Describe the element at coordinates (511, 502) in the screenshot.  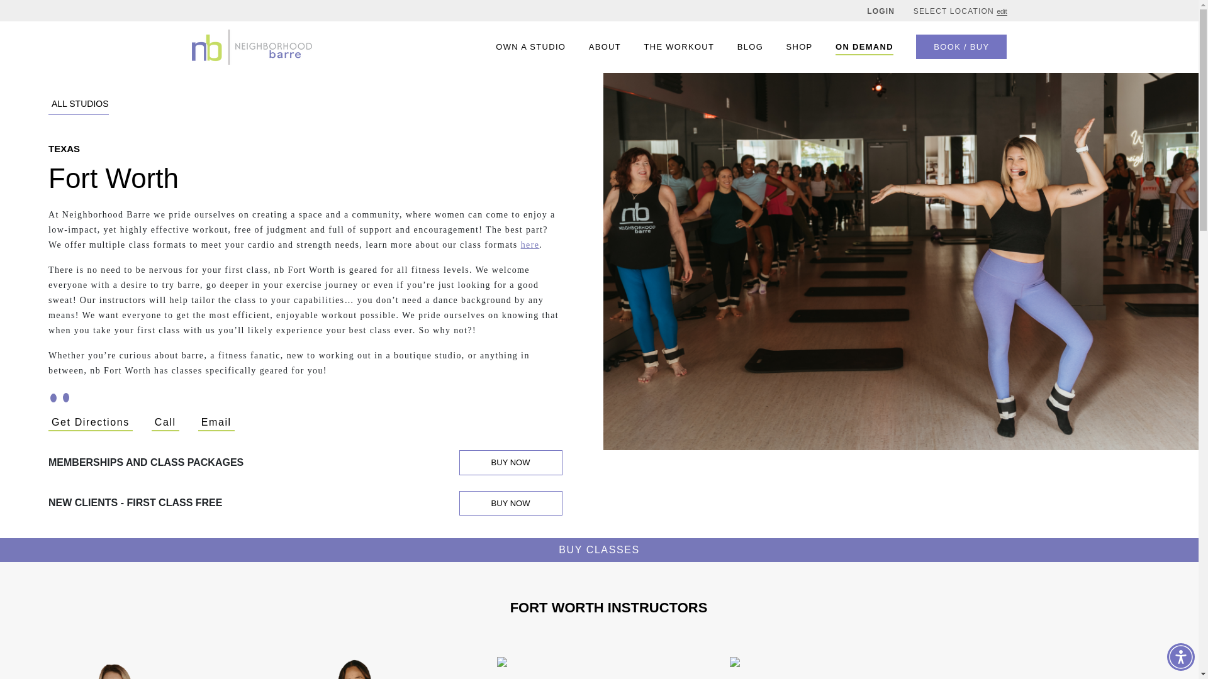
I see `BUY NOW` at that location.